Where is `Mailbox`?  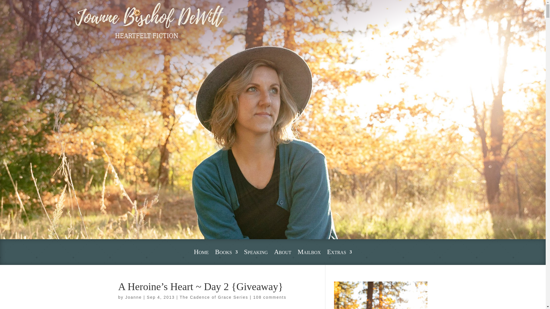 Mailbox is located at coordinates (309, 253).